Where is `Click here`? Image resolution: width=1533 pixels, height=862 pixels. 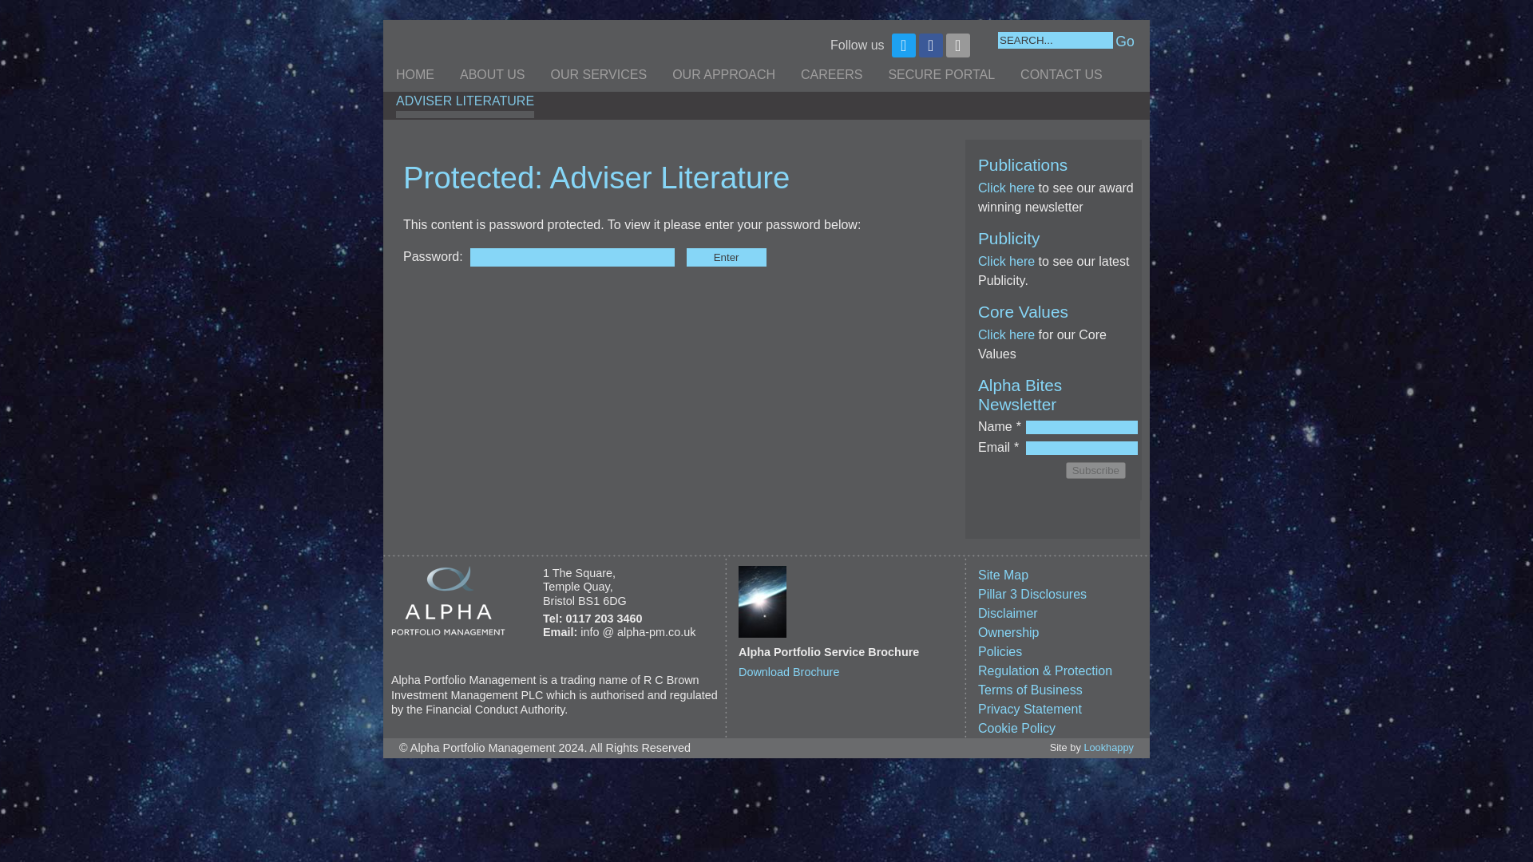
Click here is located at coordinates (1006, 334).